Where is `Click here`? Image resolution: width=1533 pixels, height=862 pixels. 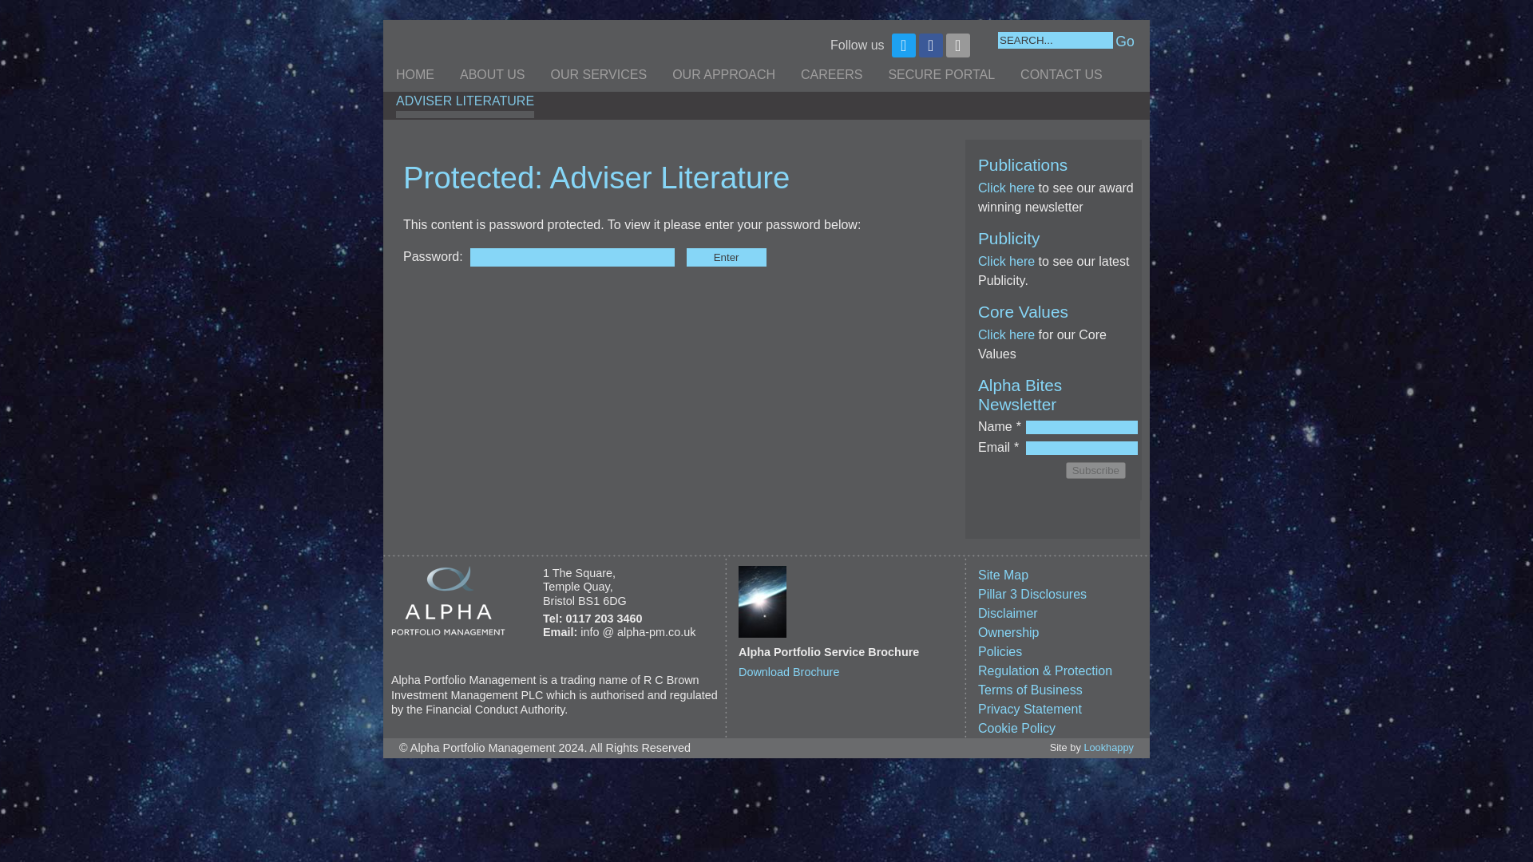
Click here is located at coordinates (1006, 334).